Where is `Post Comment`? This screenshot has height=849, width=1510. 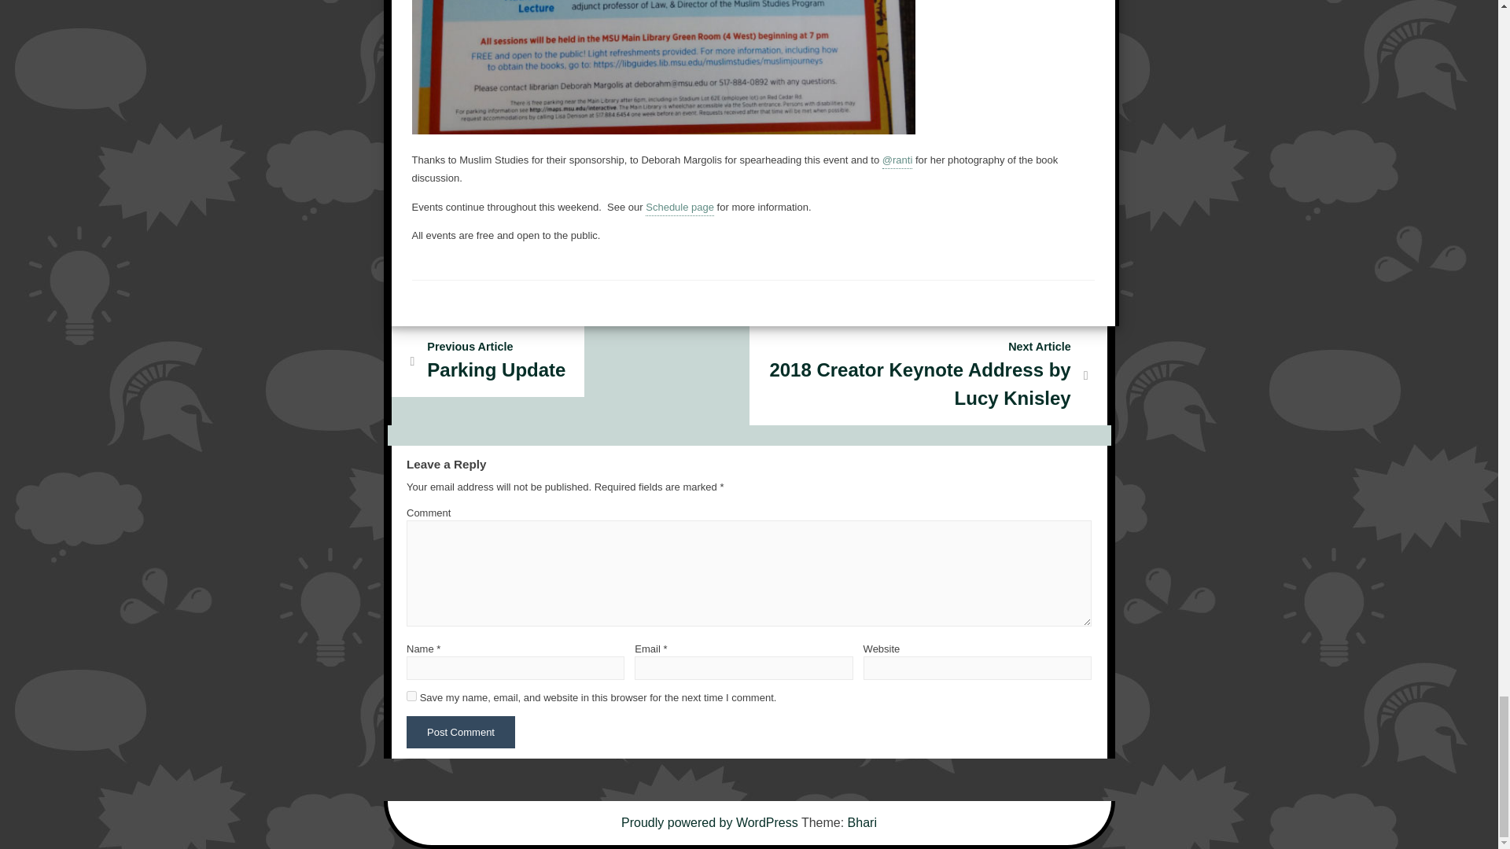
Post Comment is located at coordinates (460, 732).